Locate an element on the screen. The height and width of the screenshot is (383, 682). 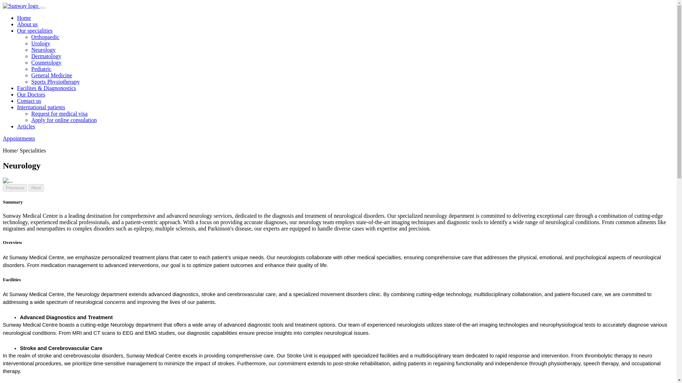
Pediatric is located at coordinates (41, 69).